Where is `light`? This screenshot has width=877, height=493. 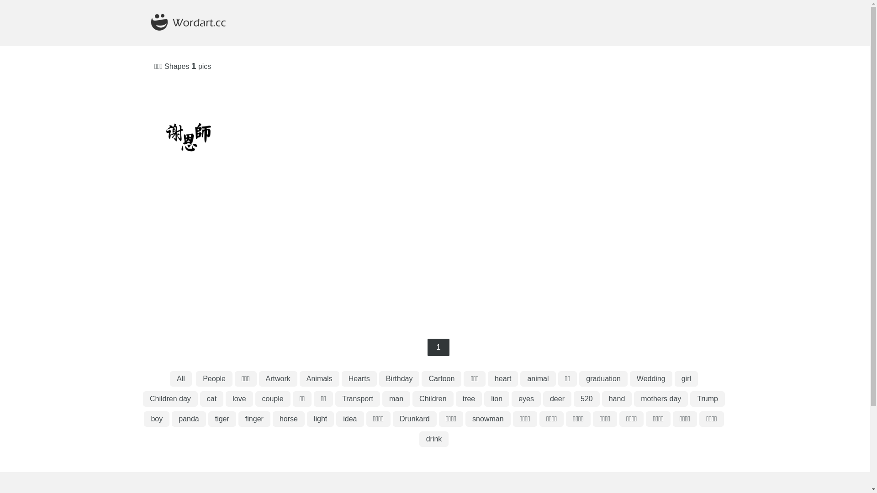 light is located at coordinates (321, 419).